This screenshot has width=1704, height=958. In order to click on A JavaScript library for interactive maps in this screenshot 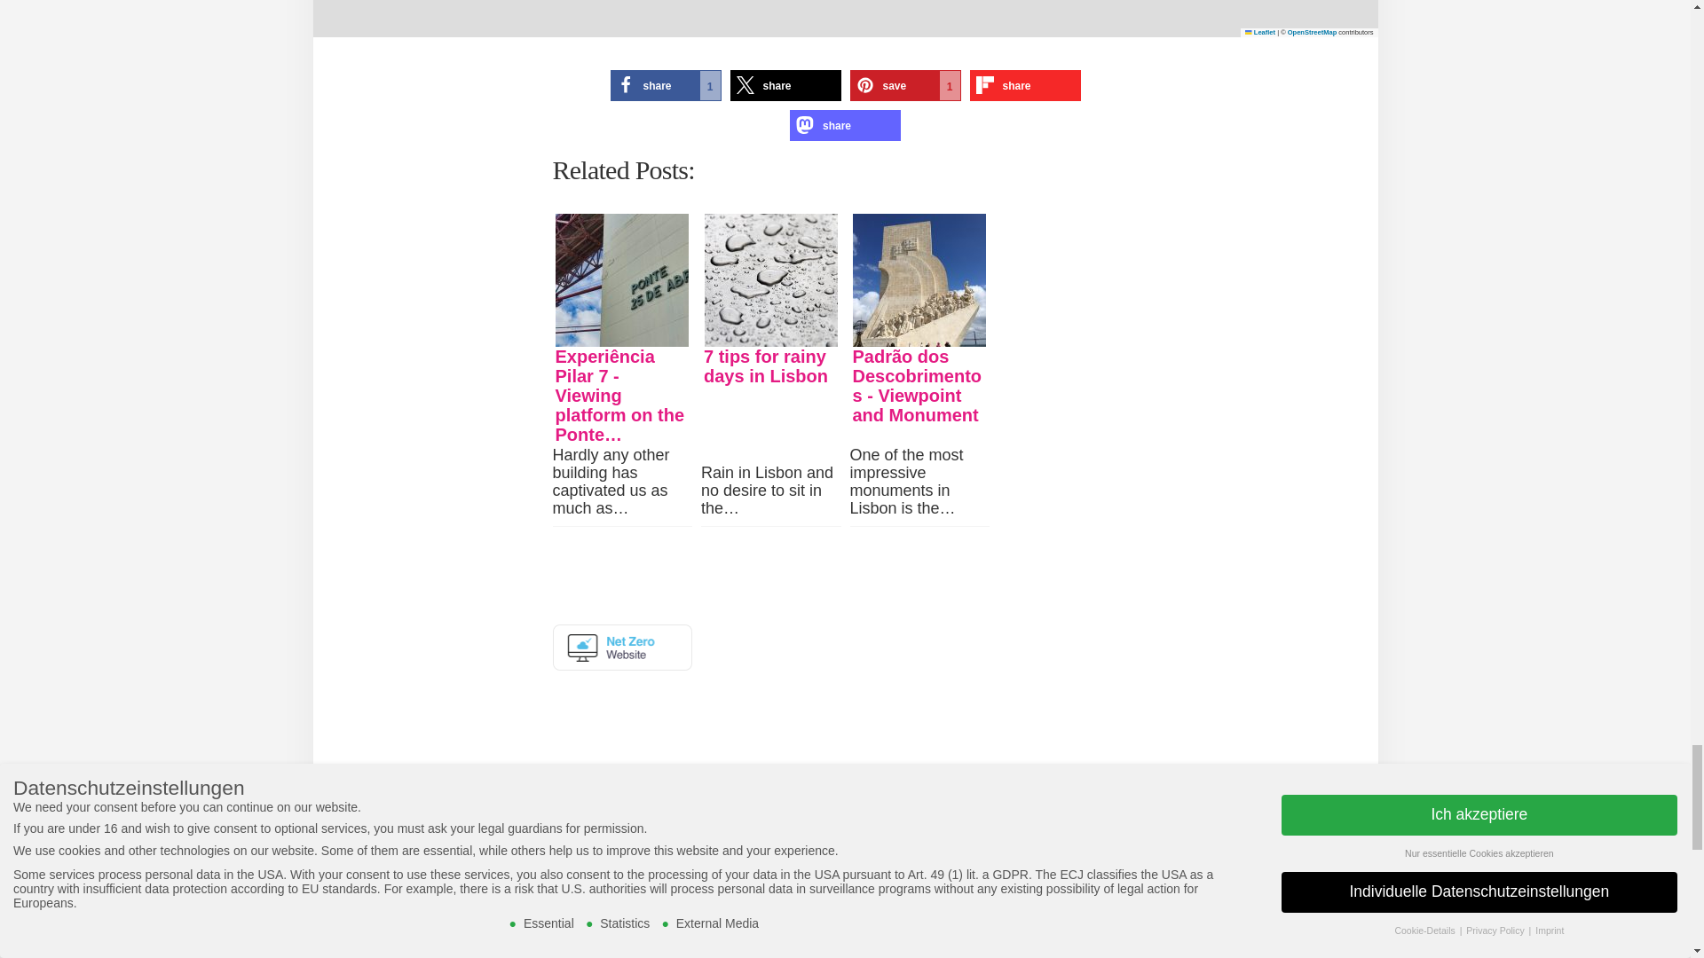, I will do `click(1260, 32)`.